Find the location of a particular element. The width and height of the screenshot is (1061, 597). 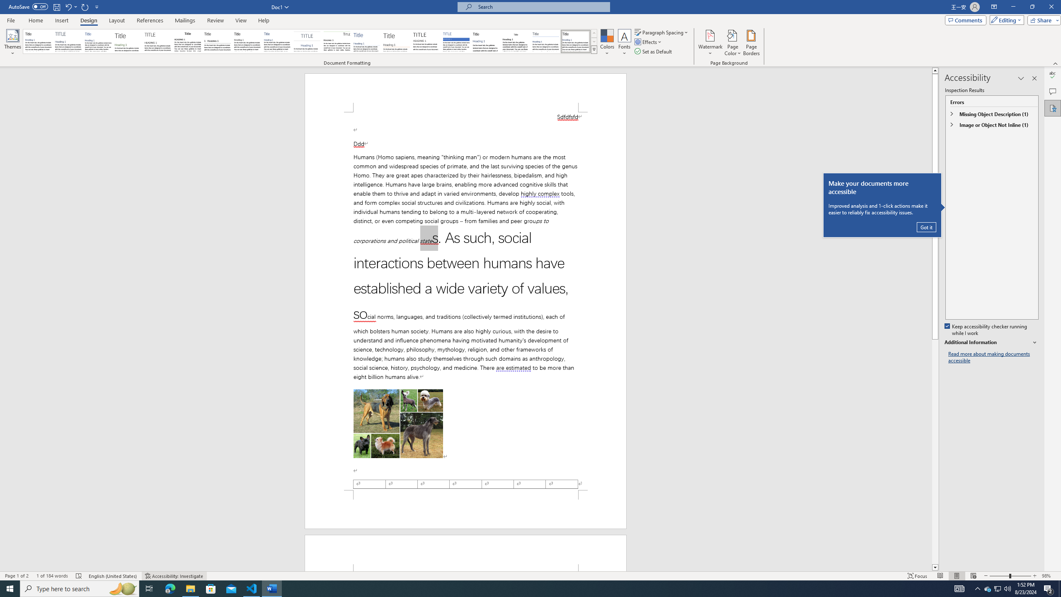

Document is located at coordinates (38, 41).